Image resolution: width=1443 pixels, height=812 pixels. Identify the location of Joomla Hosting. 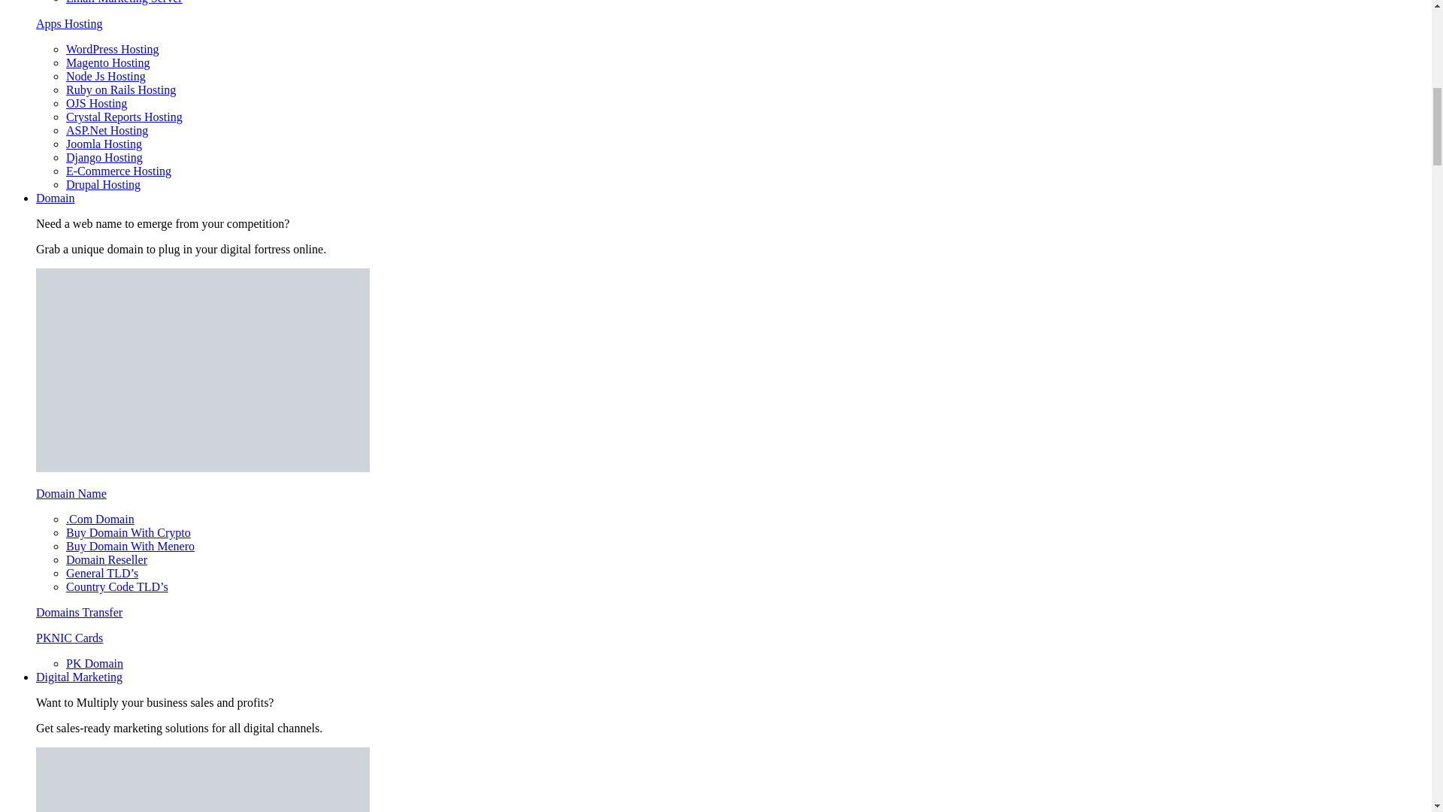
(104, 143).